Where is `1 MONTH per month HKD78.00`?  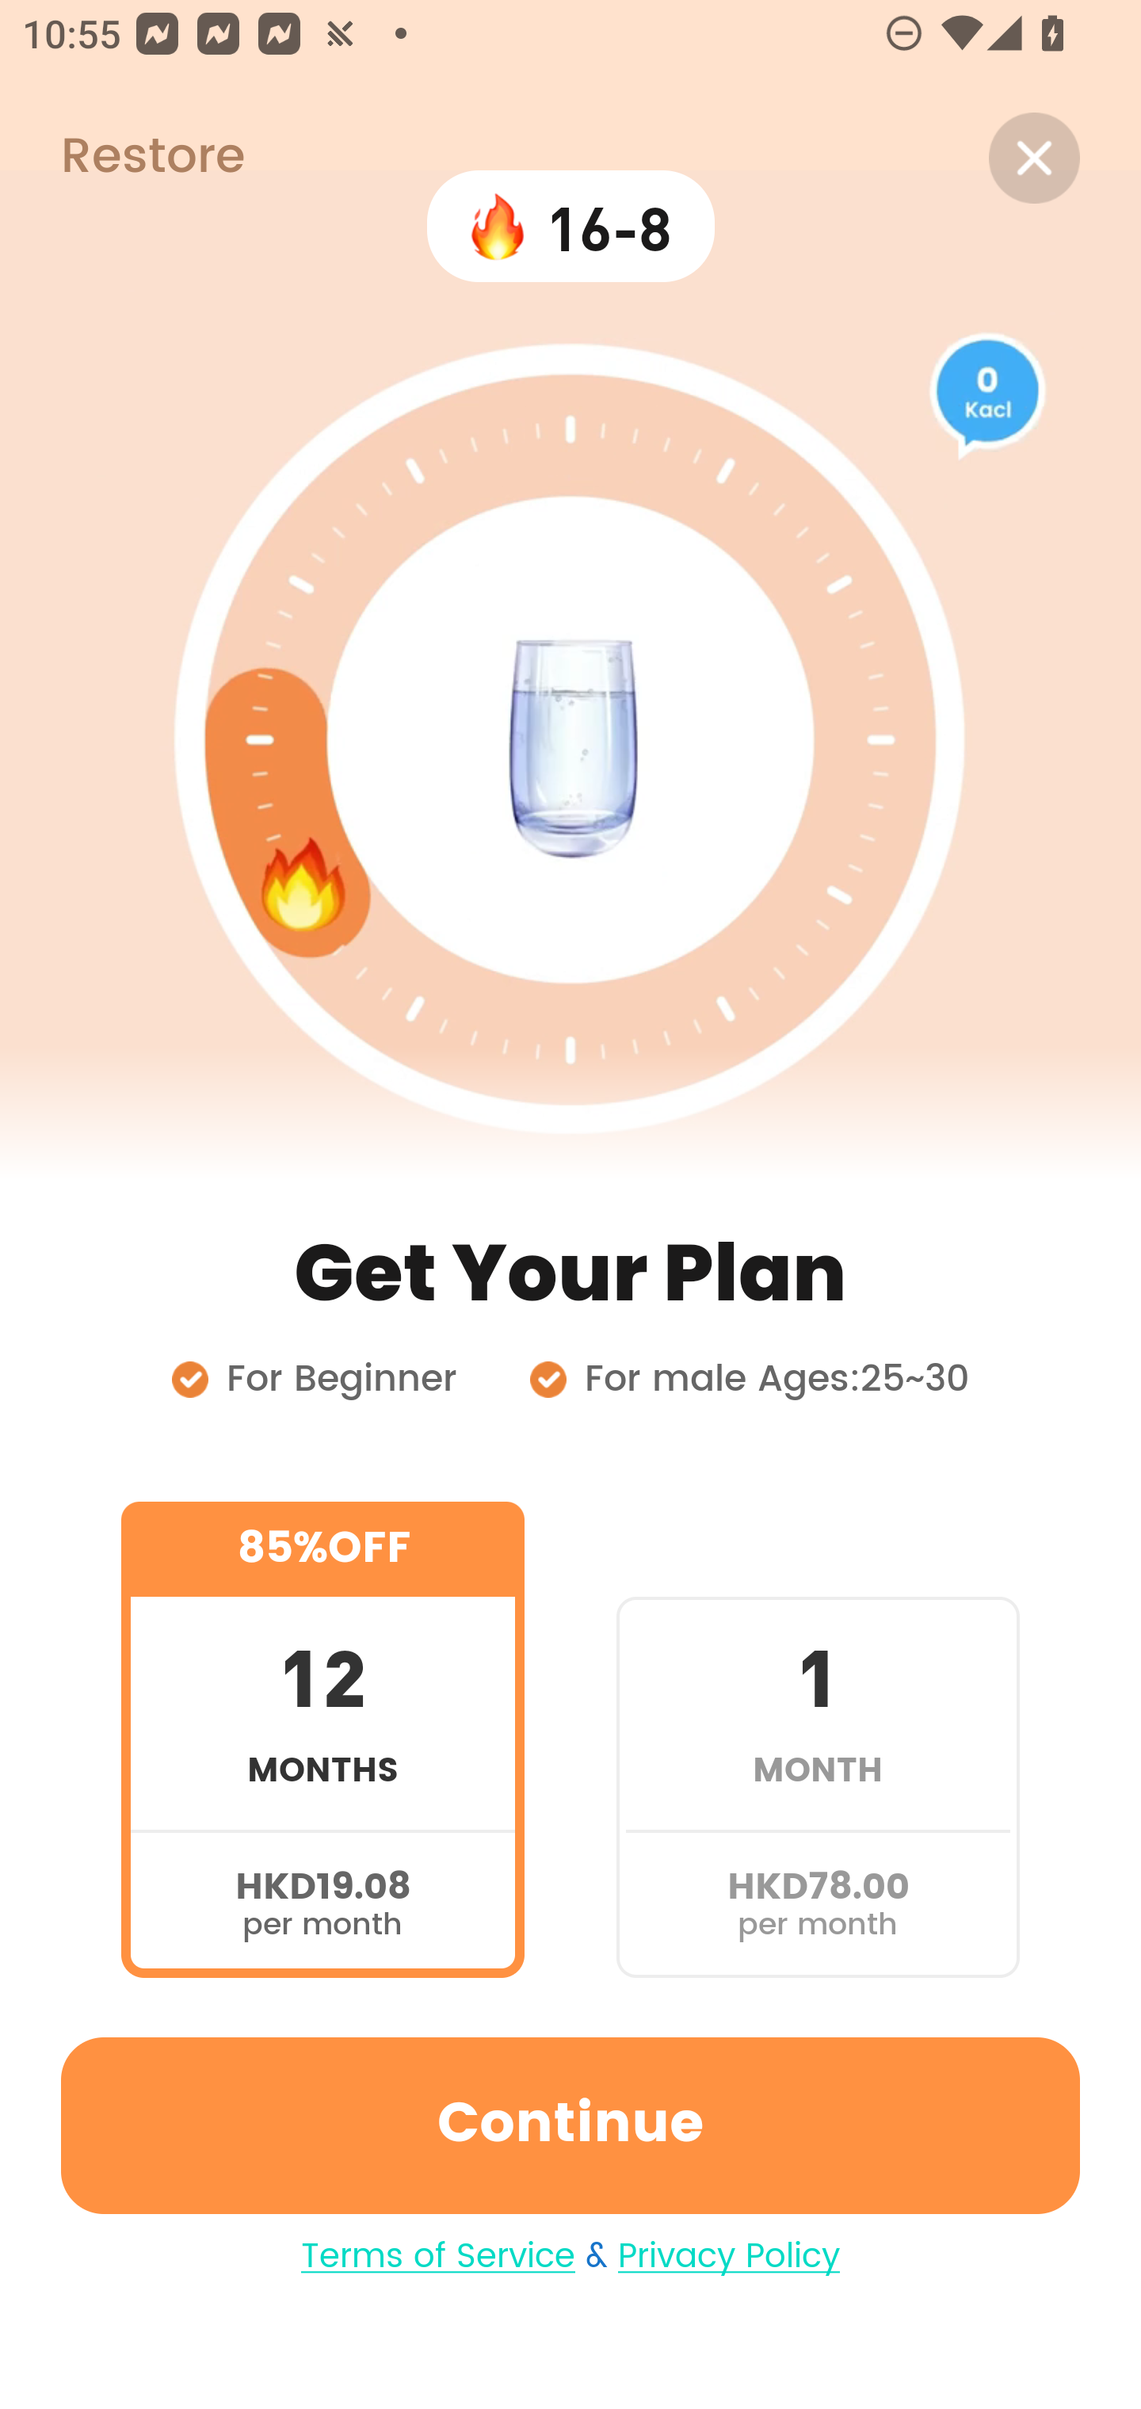 1 MONTH per month HKD78.00 is located at coordinates (818, 1739).